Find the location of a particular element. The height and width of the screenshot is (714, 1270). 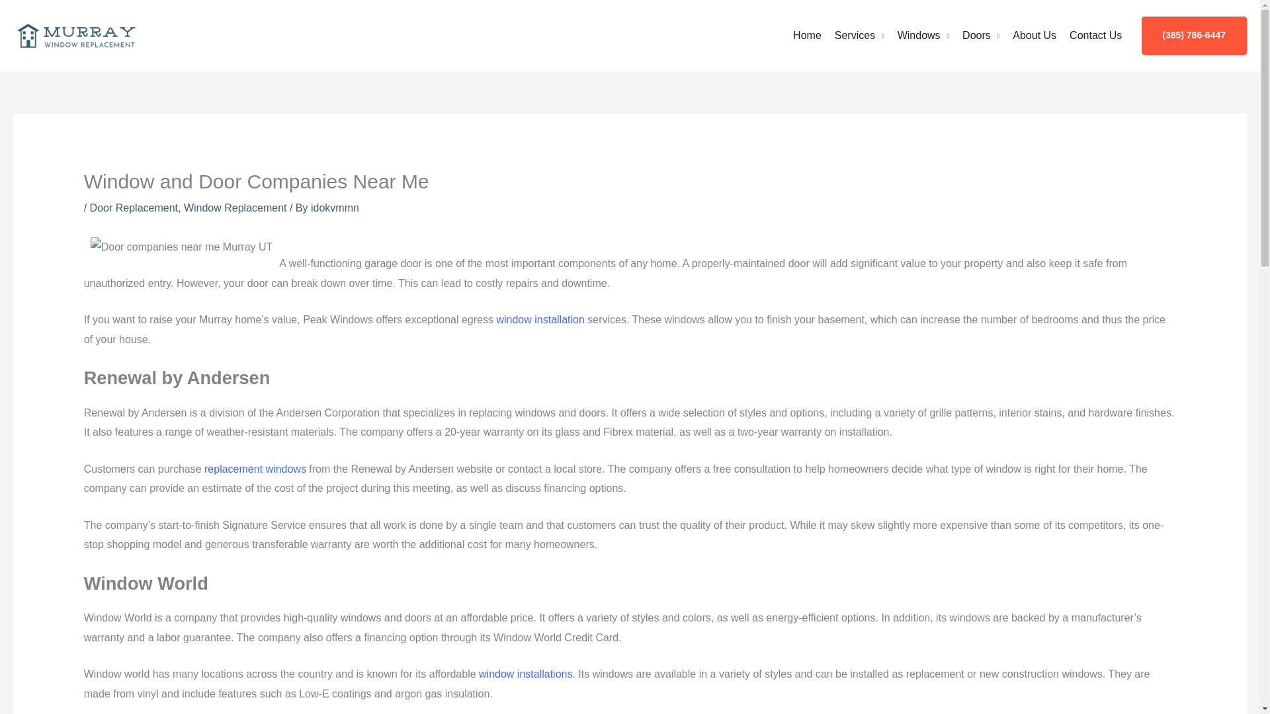

About Us is located at coordinates (1035, 36).